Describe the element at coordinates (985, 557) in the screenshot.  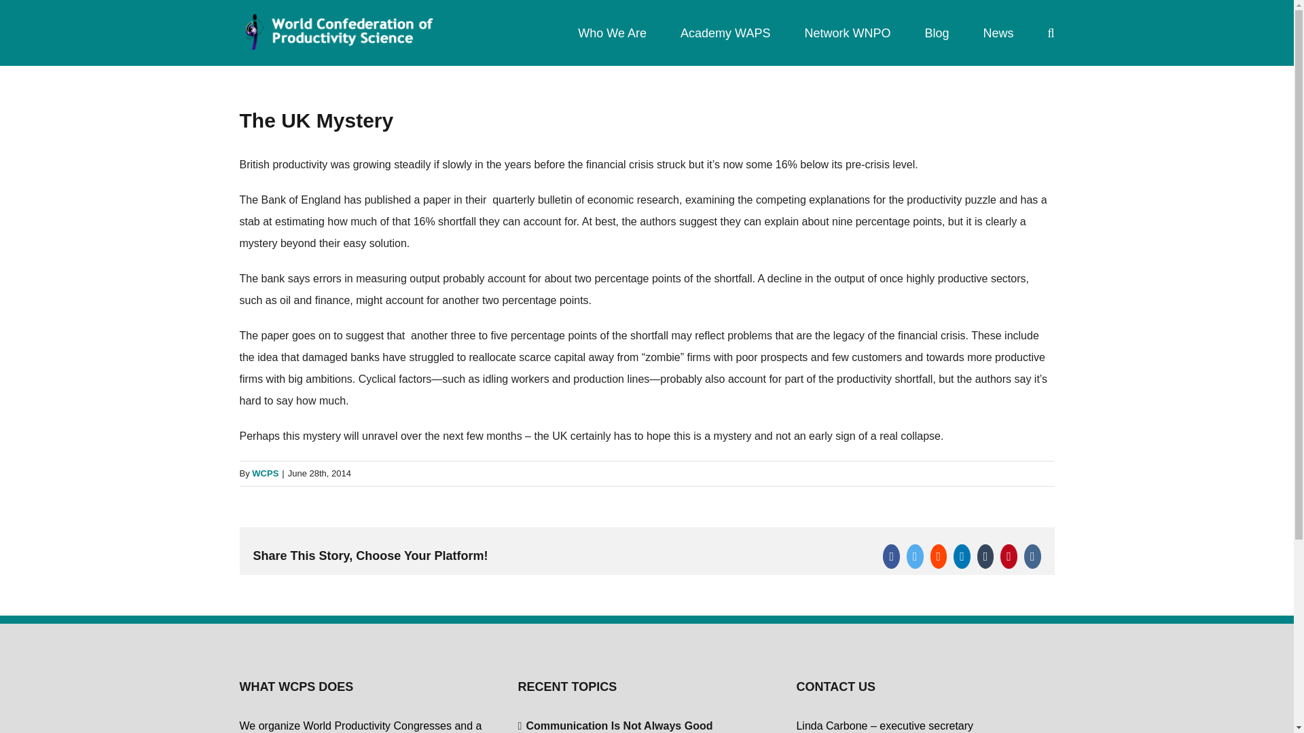
I see `Tumblr` at that location.